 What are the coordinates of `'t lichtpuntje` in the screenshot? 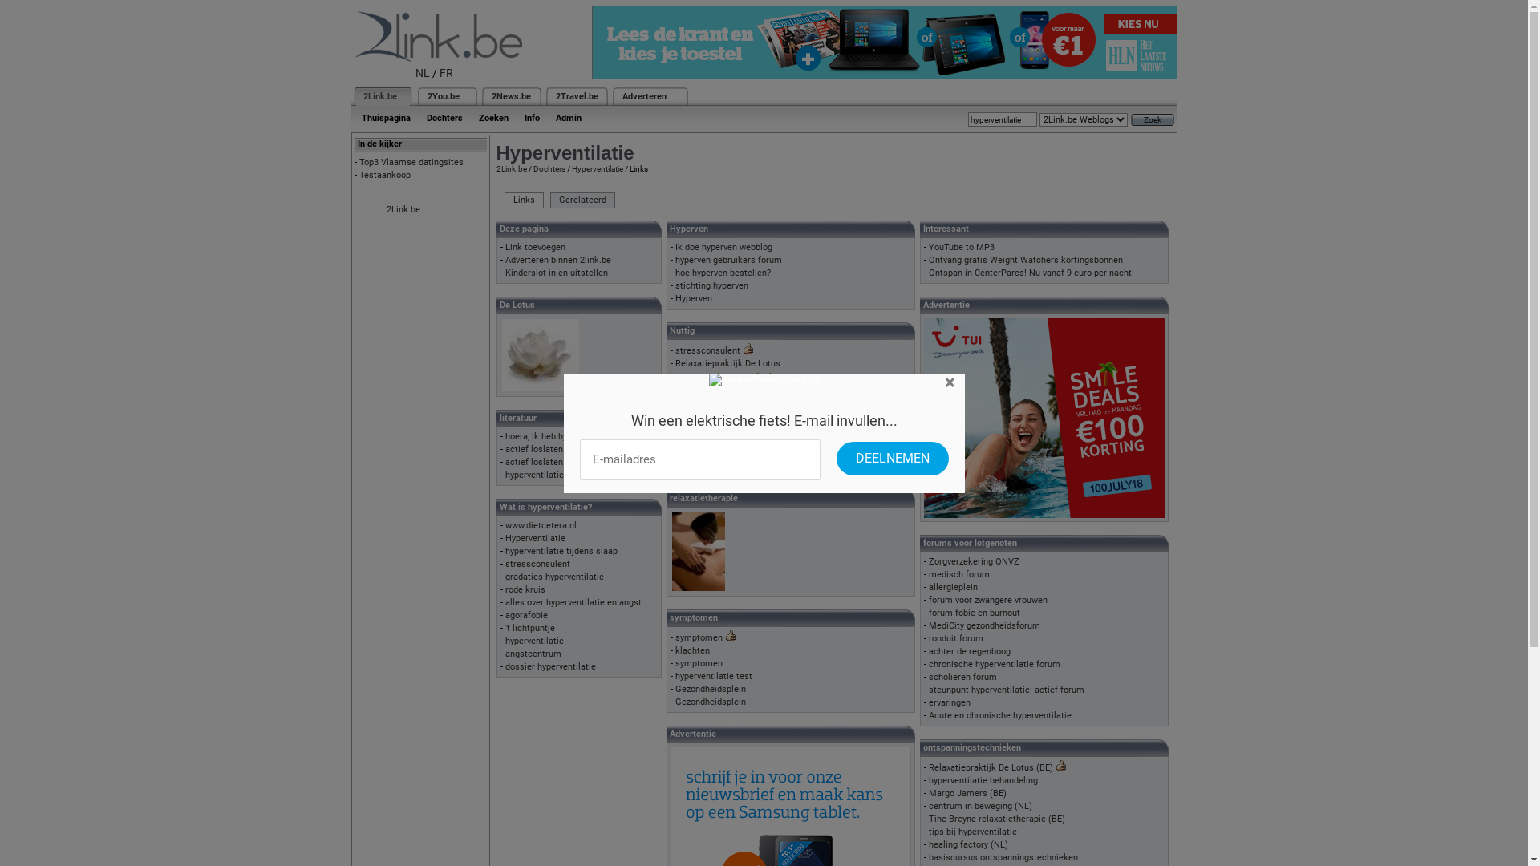 It's located at (530, 629).